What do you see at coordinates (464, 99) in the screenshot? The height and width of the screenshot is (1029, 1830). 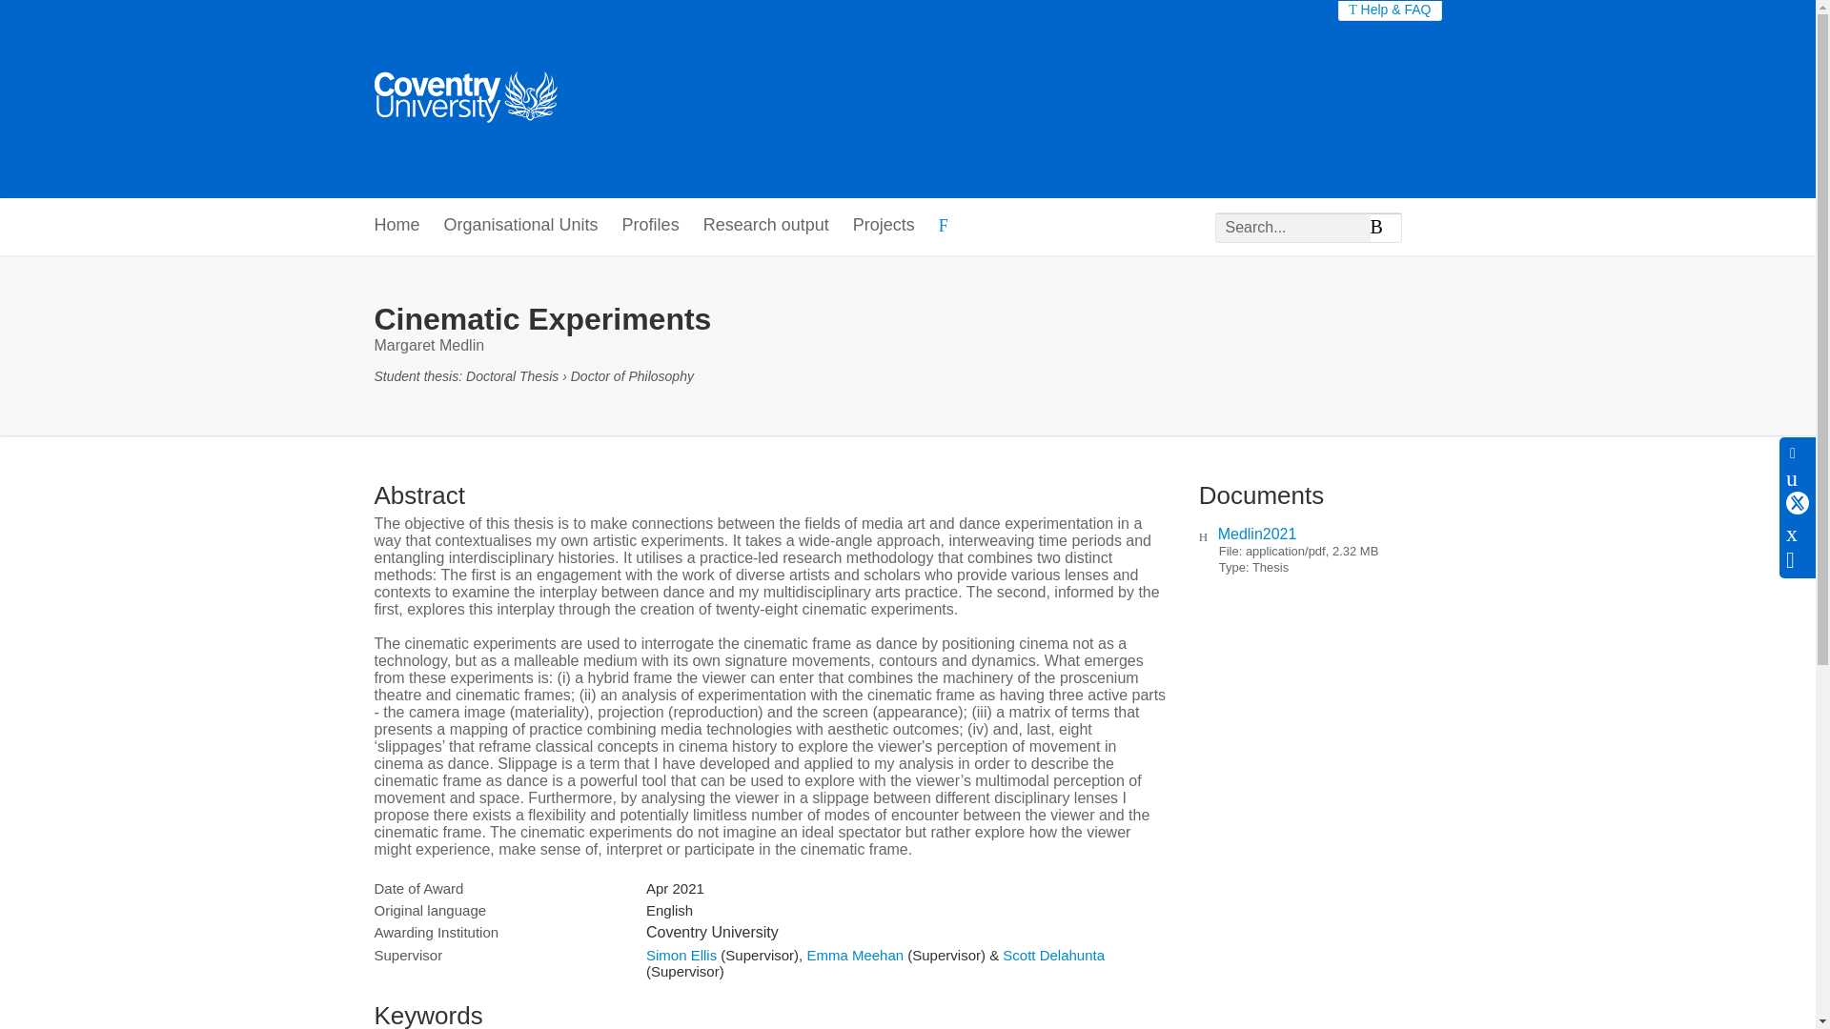 I see `Coventry University Home` at bounding box center [464, 99].